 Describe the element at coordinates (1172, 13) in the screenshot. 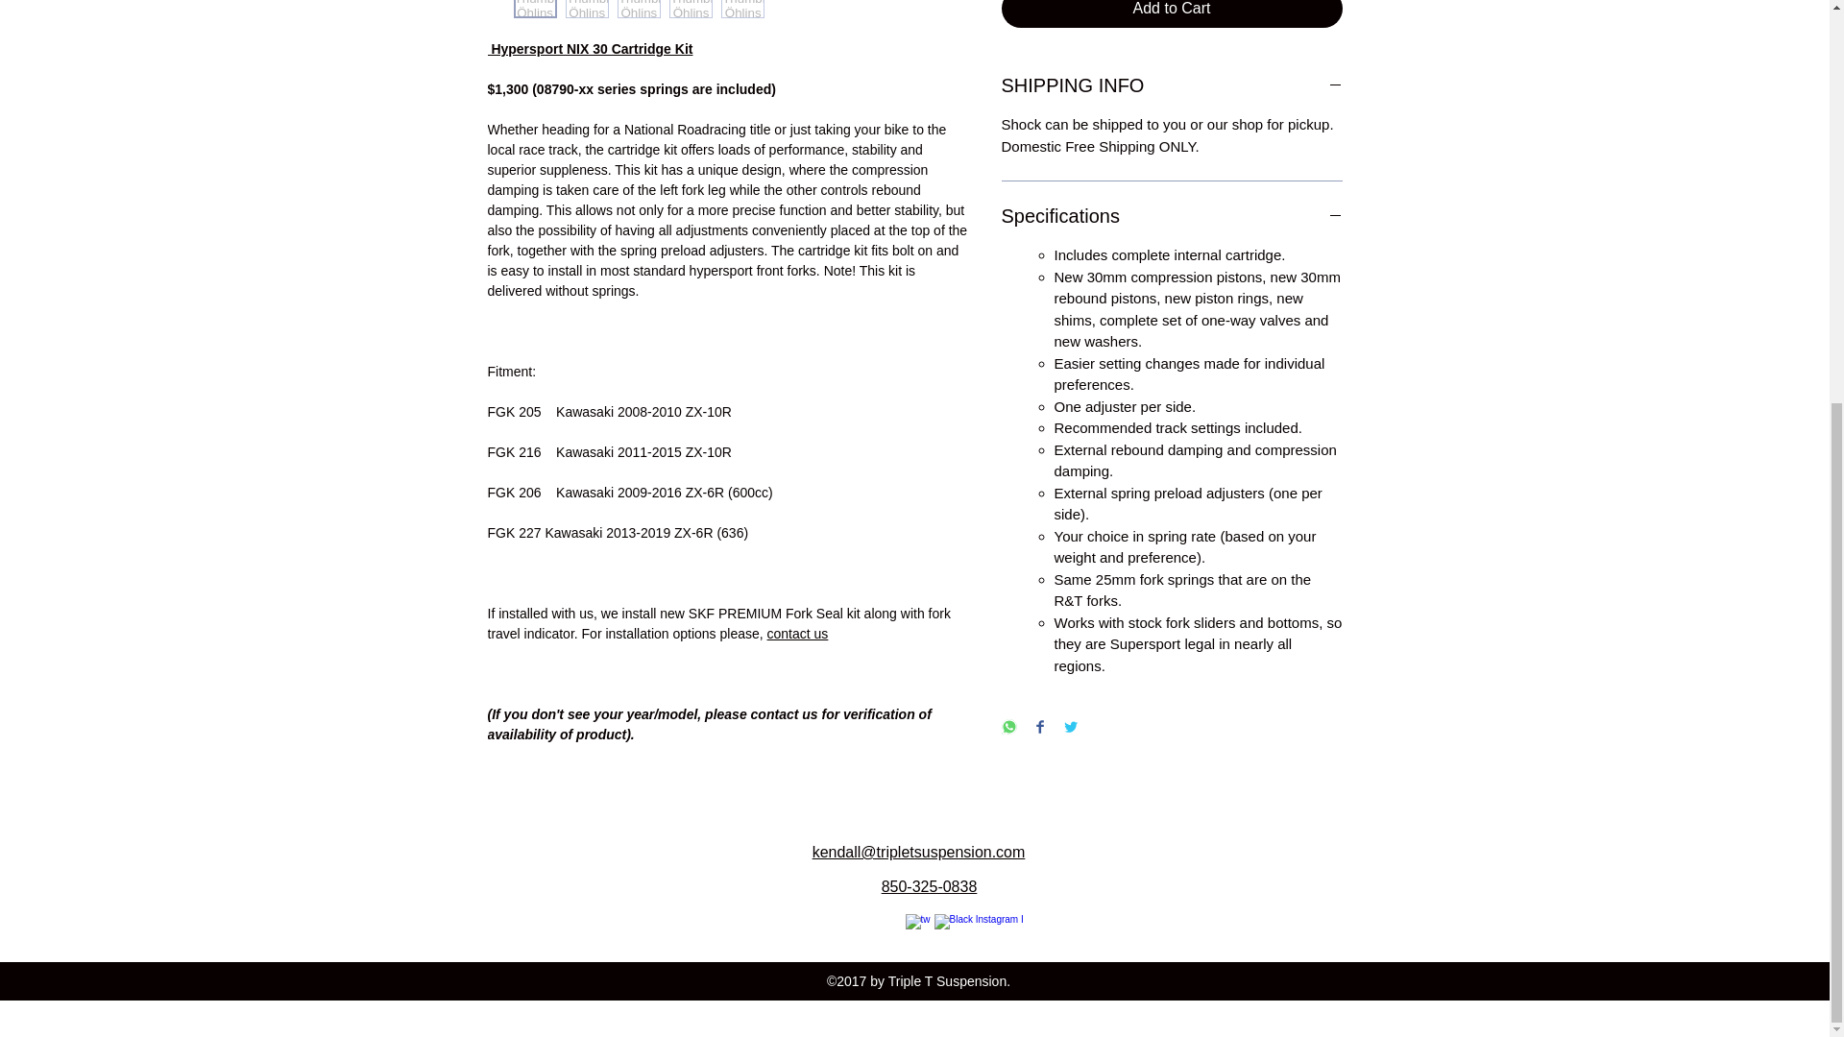

I see `Add to Cart` at that location.